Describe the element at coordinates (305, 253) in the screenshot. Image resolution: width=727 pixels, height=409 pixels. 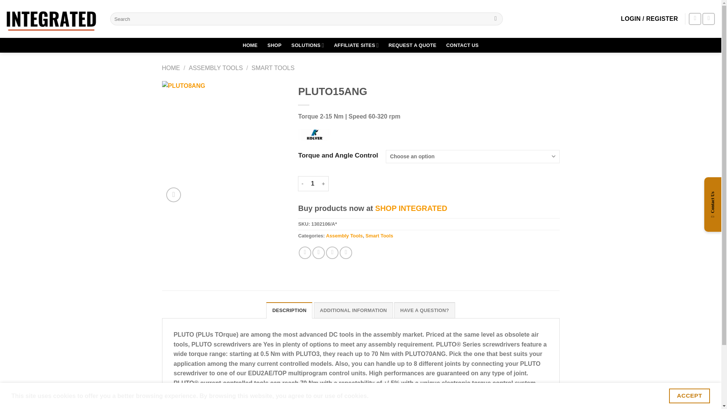
I see `Share on Facebook` at that location.